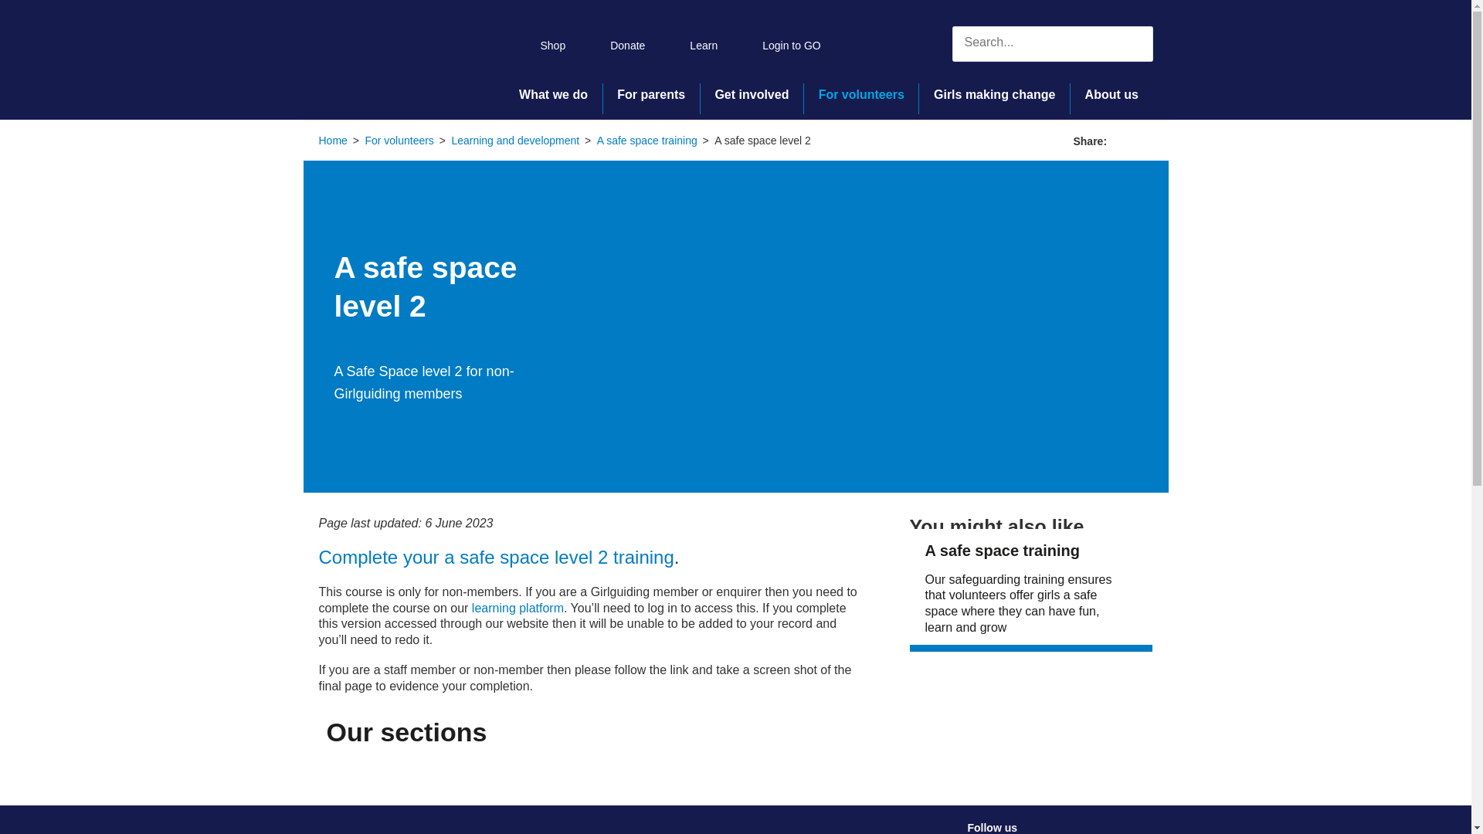 The image size is (1483, 834). What do you see at coordinates (1134, 42) in the screenshot?
I see `Search` at bounding box center [1134, 42].